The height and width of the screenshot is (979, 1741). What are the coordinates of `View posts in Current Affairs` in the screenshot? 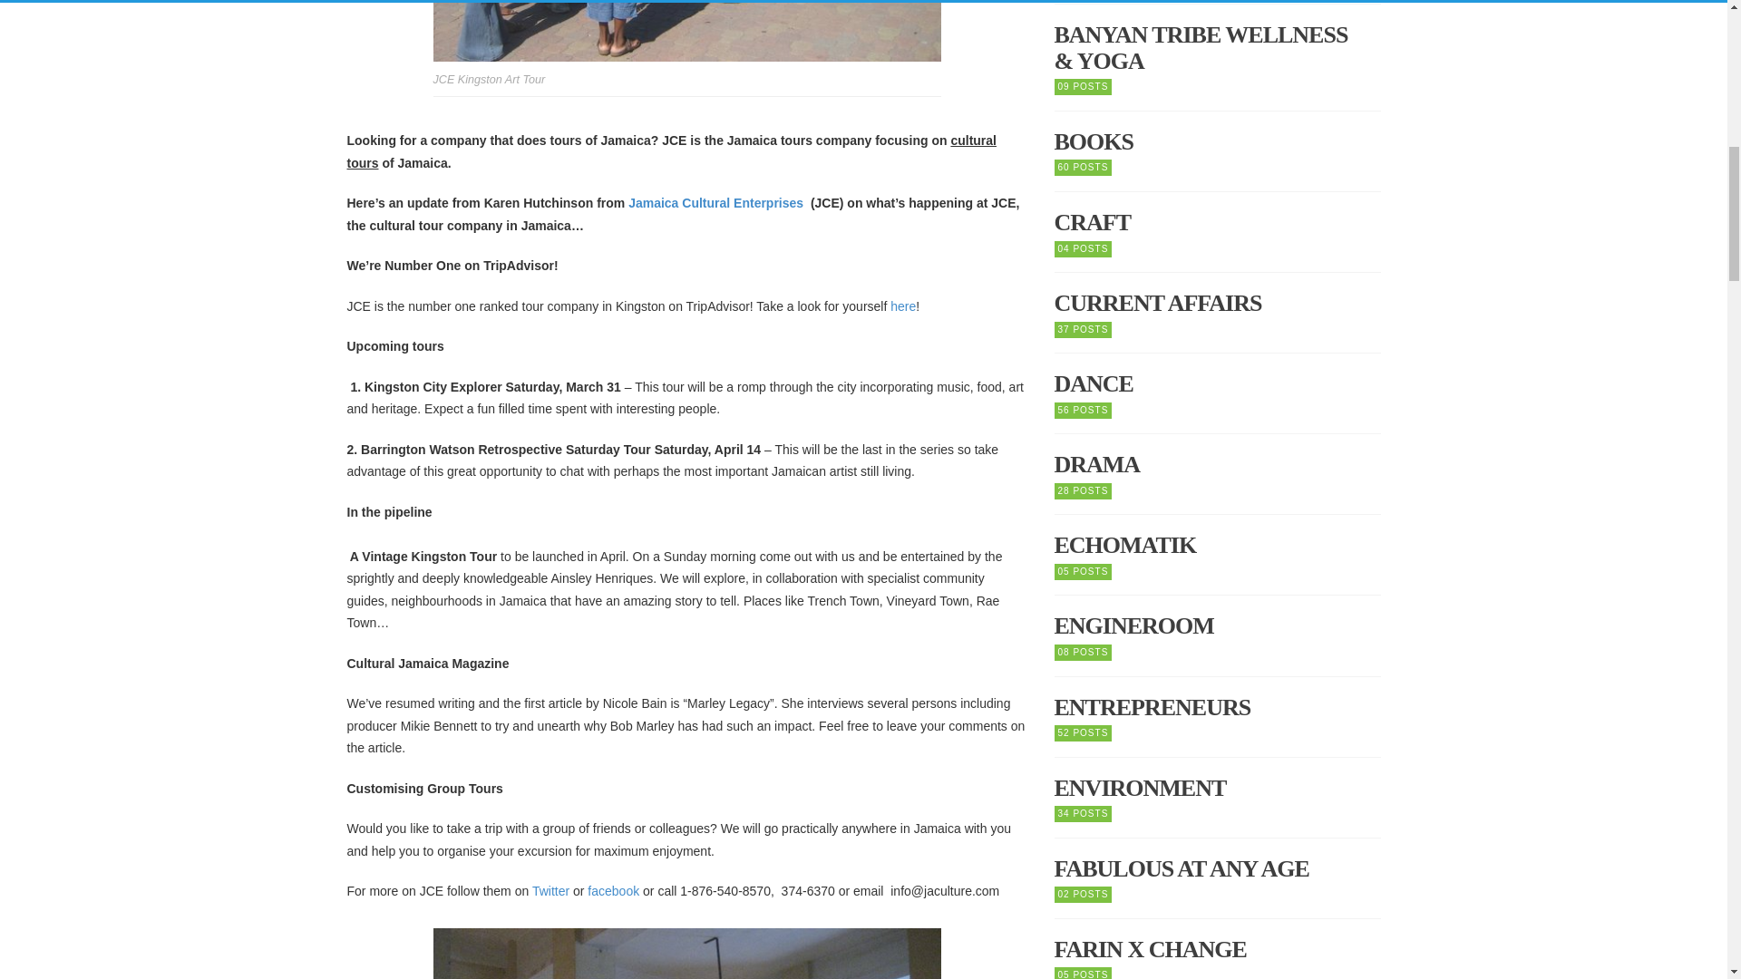 It's located at (1217, 303).